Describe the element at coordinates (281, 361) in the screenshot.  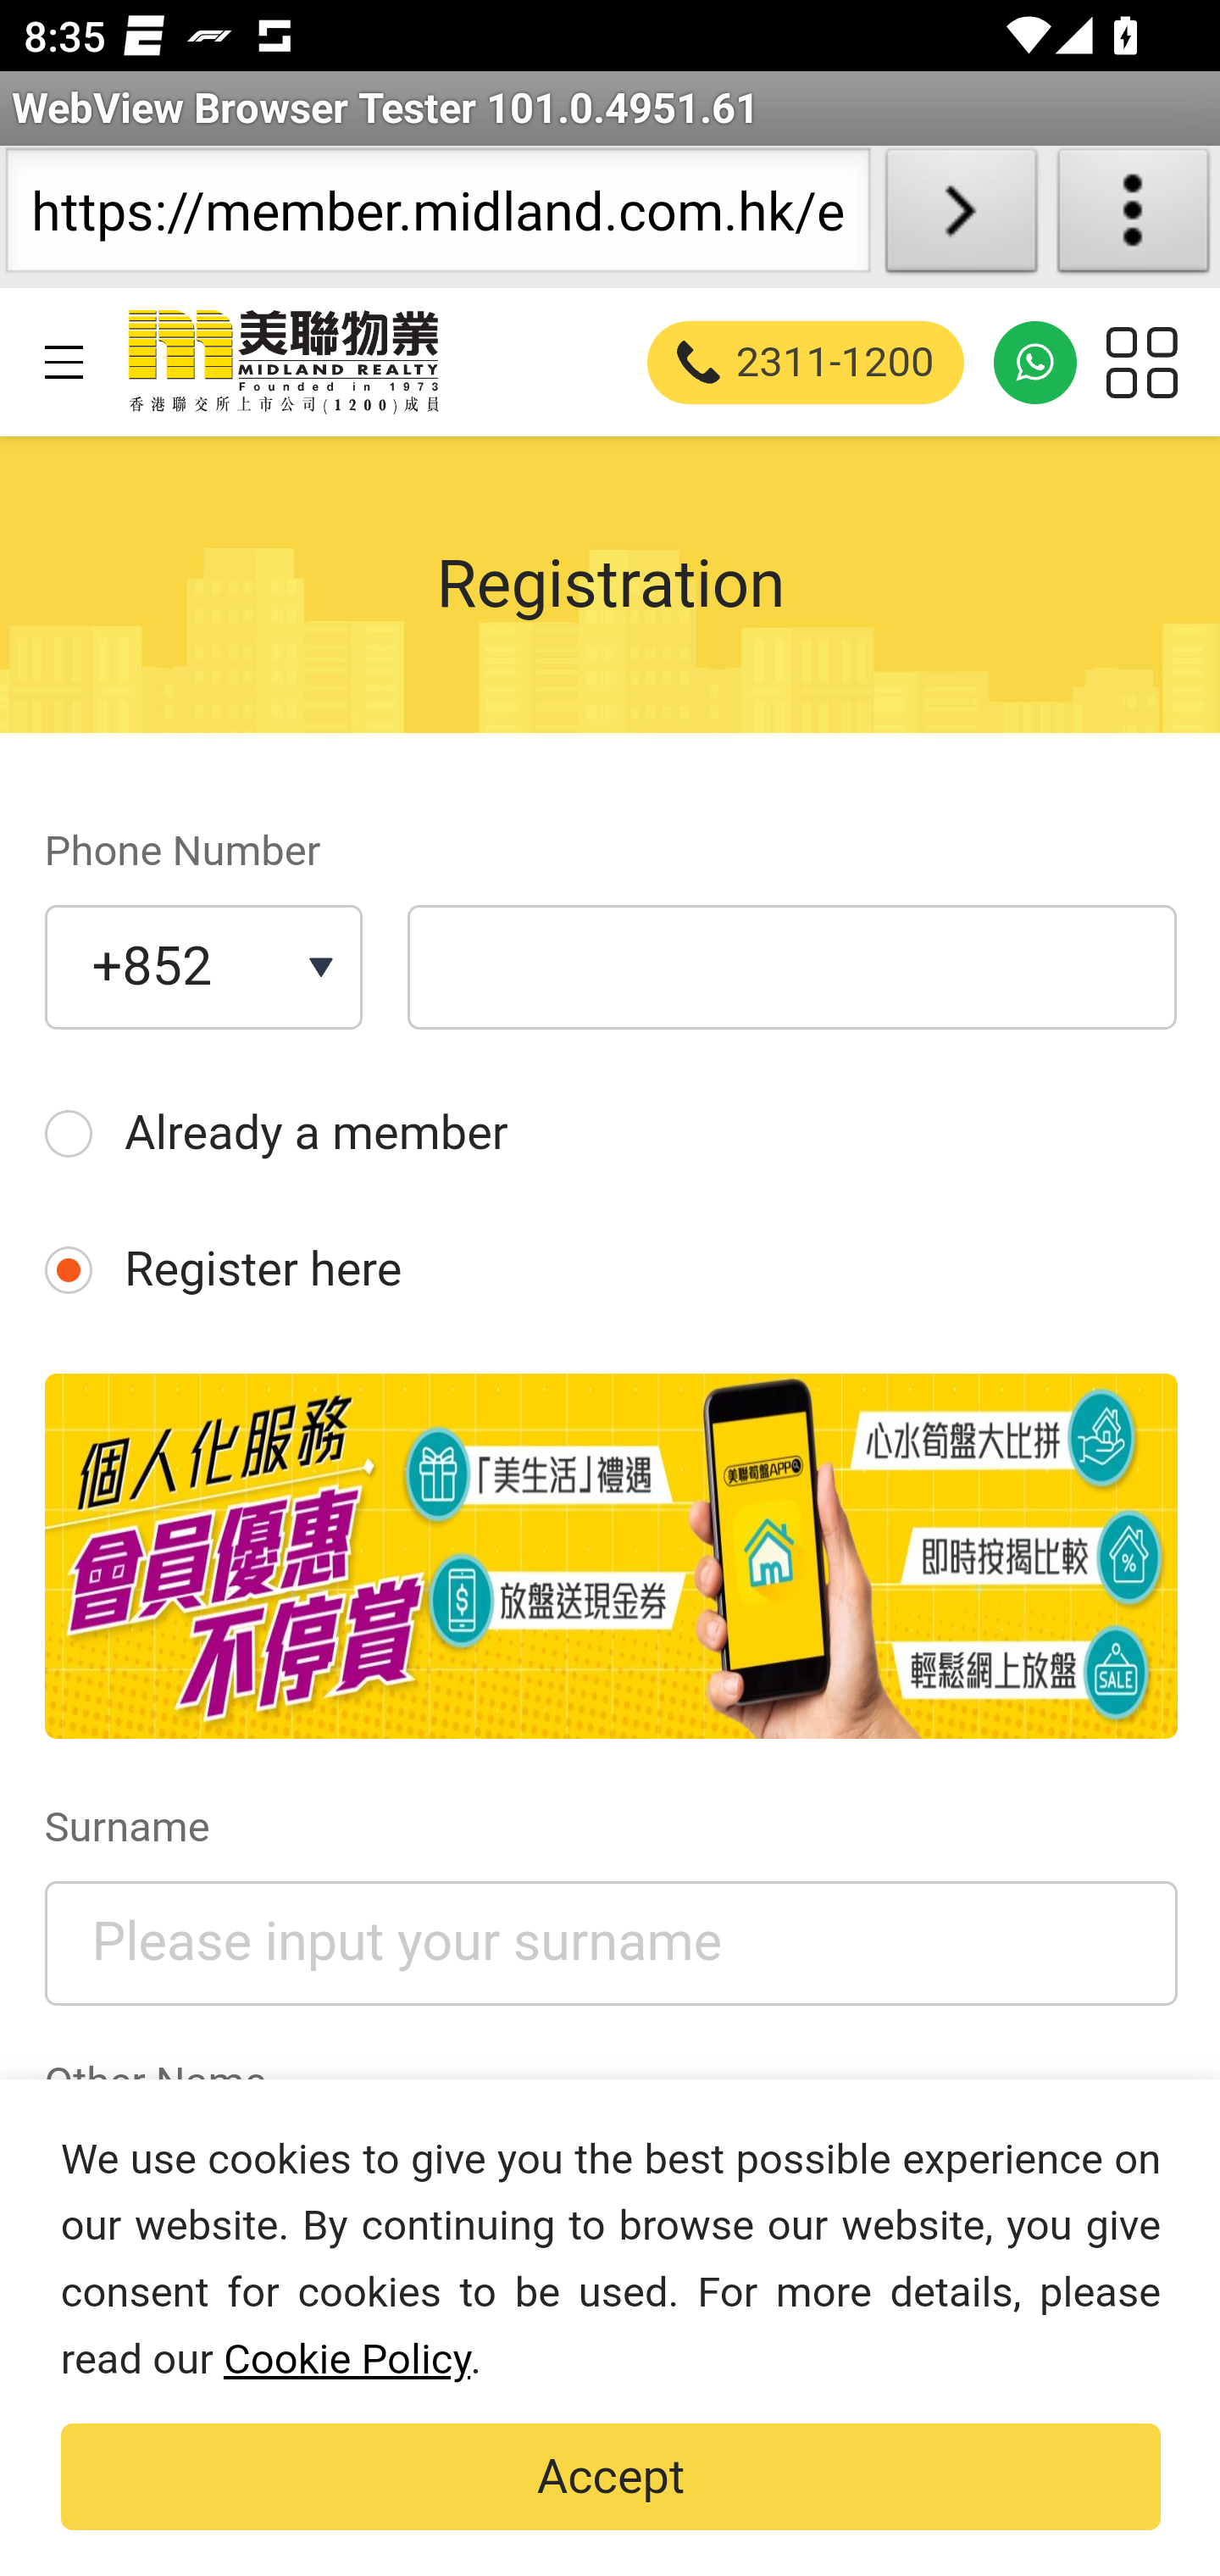
I see `Midland Realty - Property Agency in Hong Kong` at that location.